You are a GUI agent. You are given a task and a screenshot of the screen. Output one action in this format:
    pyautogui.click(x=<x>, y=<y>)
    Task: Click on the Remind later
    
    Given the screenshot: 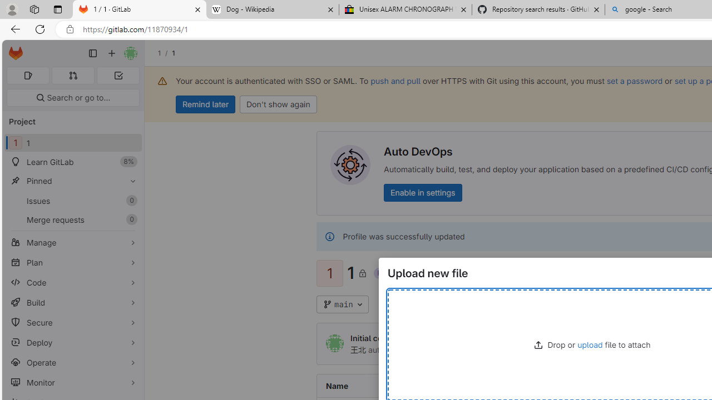 What is the action you would take?
    pyautogui.click(x=206, y=104)
    